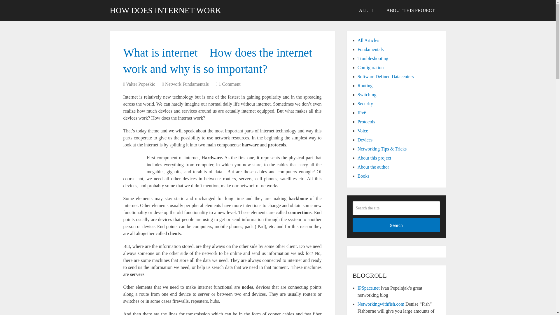 This screenshot has width=560, height=315. What do you see at coordinates (365, 10) in the screenshot?
I see `ALL` at bounding box center [365, 10].